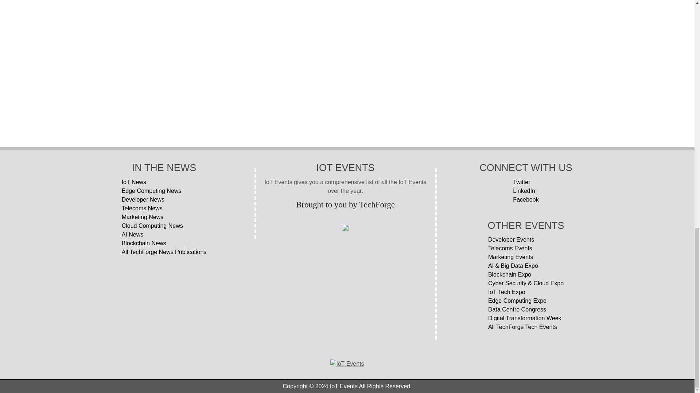  What do you see at coordinates (347, 364) in the screenshot?
I see `IoT Events` at bounding box center [347, 364].